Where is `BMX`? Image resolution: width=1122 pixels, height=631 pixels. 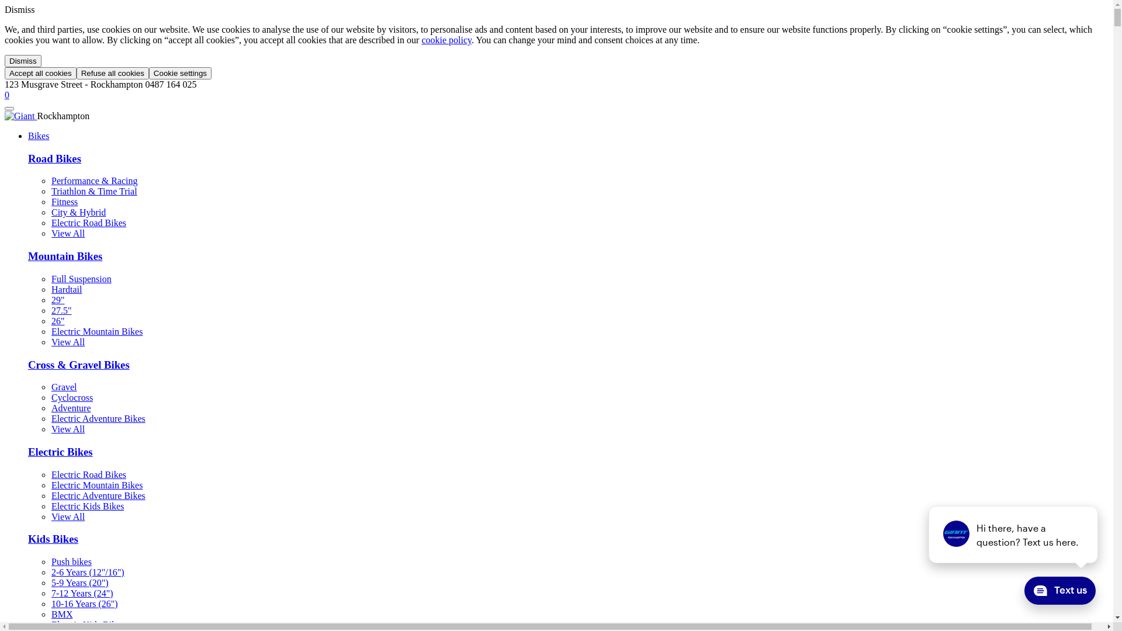
BMX is located at coordinates (62, 615).